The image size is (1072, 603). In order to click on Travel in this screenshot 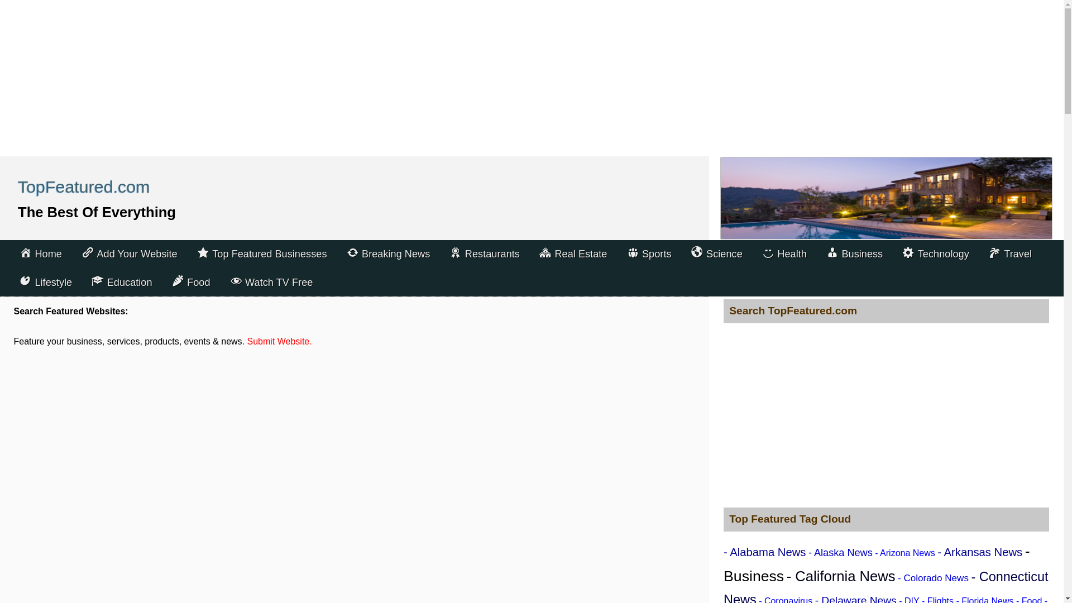, I will do `click(1010, 253)`.